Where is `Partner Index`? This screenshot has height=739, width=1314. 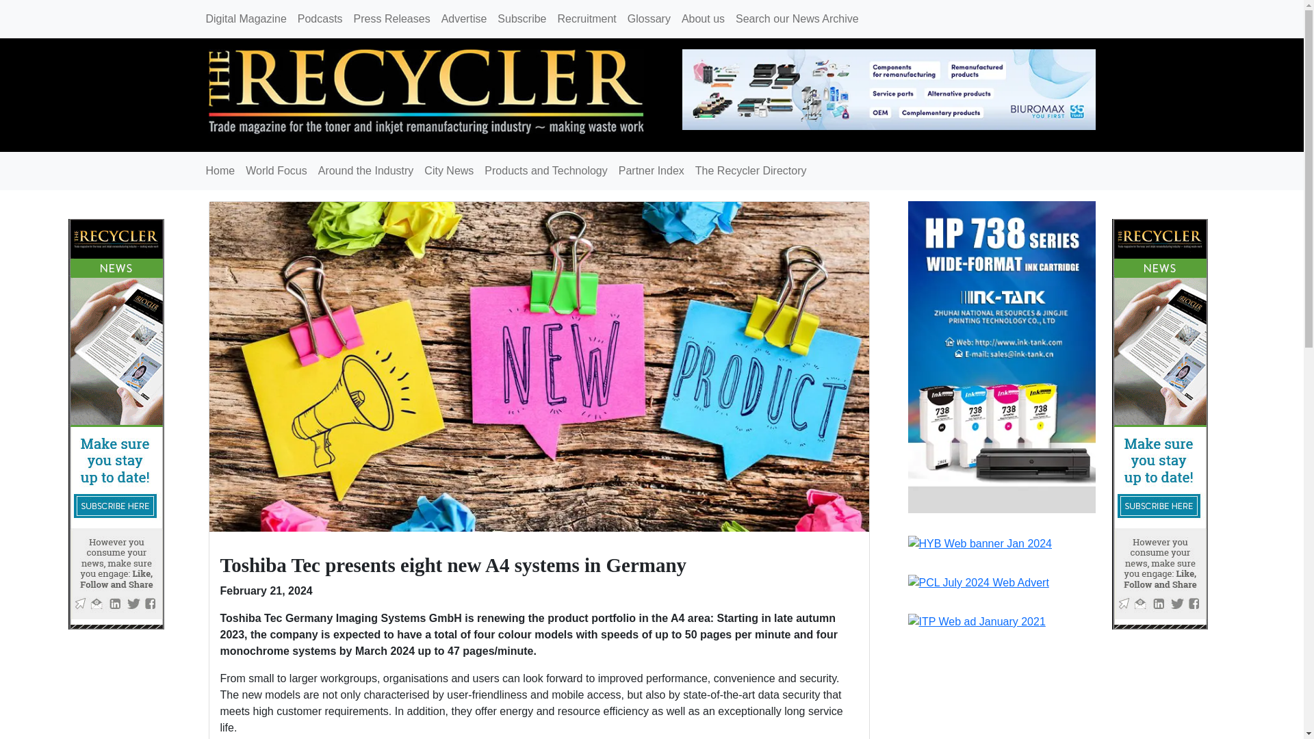
Partner Index is located at coordinates (652, 171).